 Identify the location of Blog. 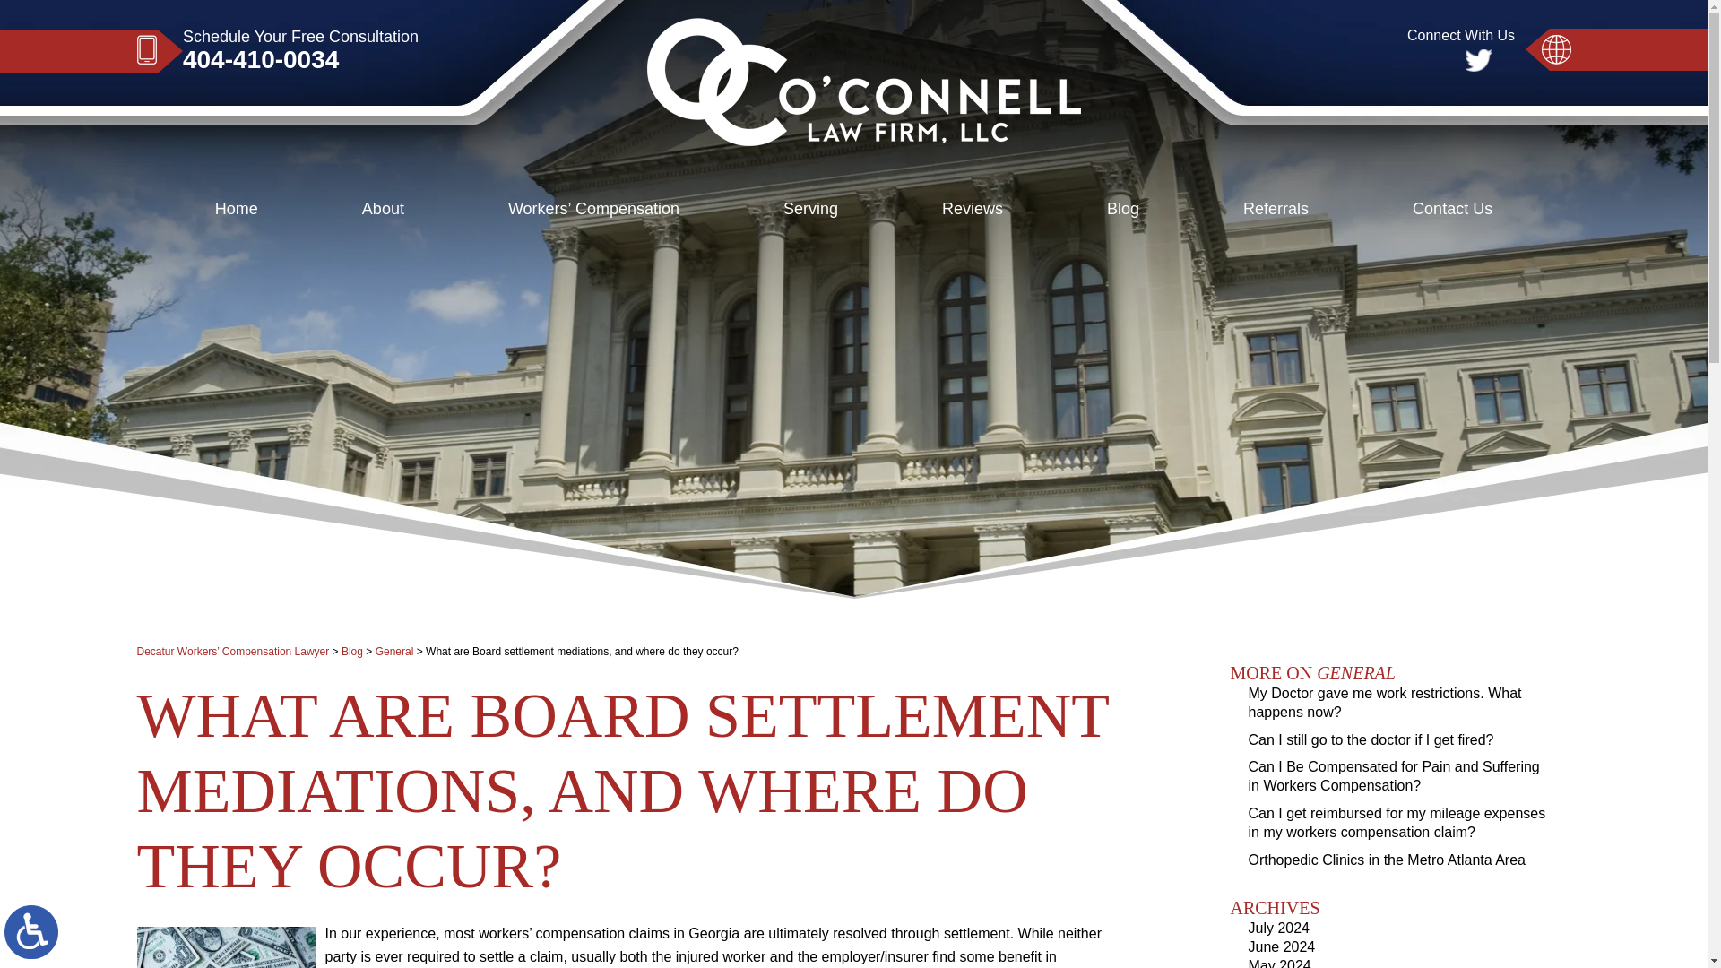
(351, 652).